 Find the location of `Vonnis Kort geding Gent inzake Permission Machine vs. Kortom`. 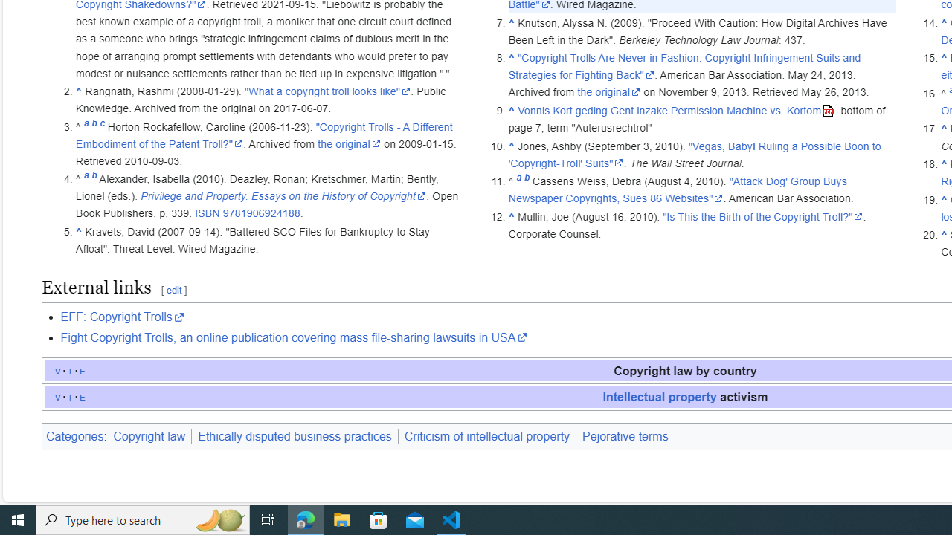

Vonnis Kort geding Gent inzake Permission Machine vs. Kortom is located at coordinates (676, 110).